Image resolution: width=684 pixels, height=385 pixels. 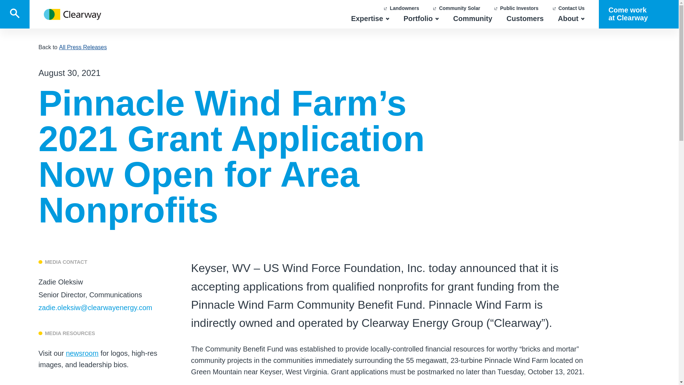 What do you see at coordinates (370, 19) in the screenshot?
I see `Toggle site search` at bounding box center [370, 19].